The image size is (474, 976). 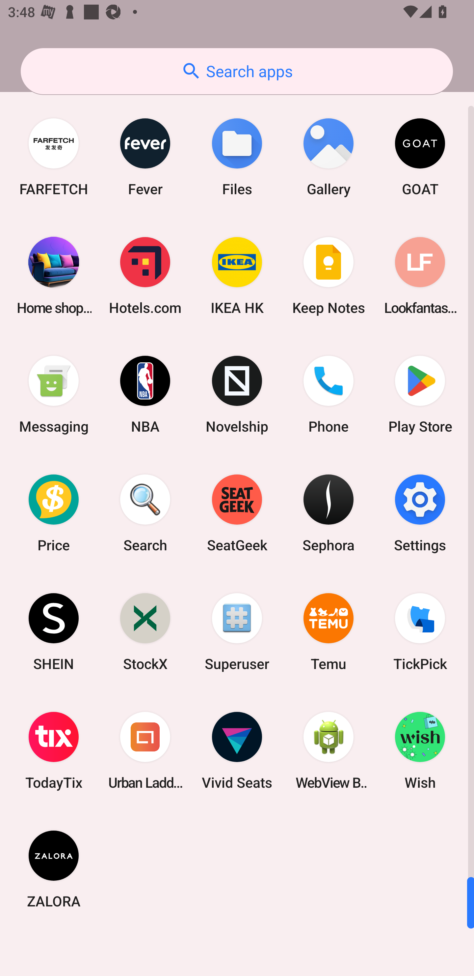 I want to click on NBA, so click(x=145, y=394).